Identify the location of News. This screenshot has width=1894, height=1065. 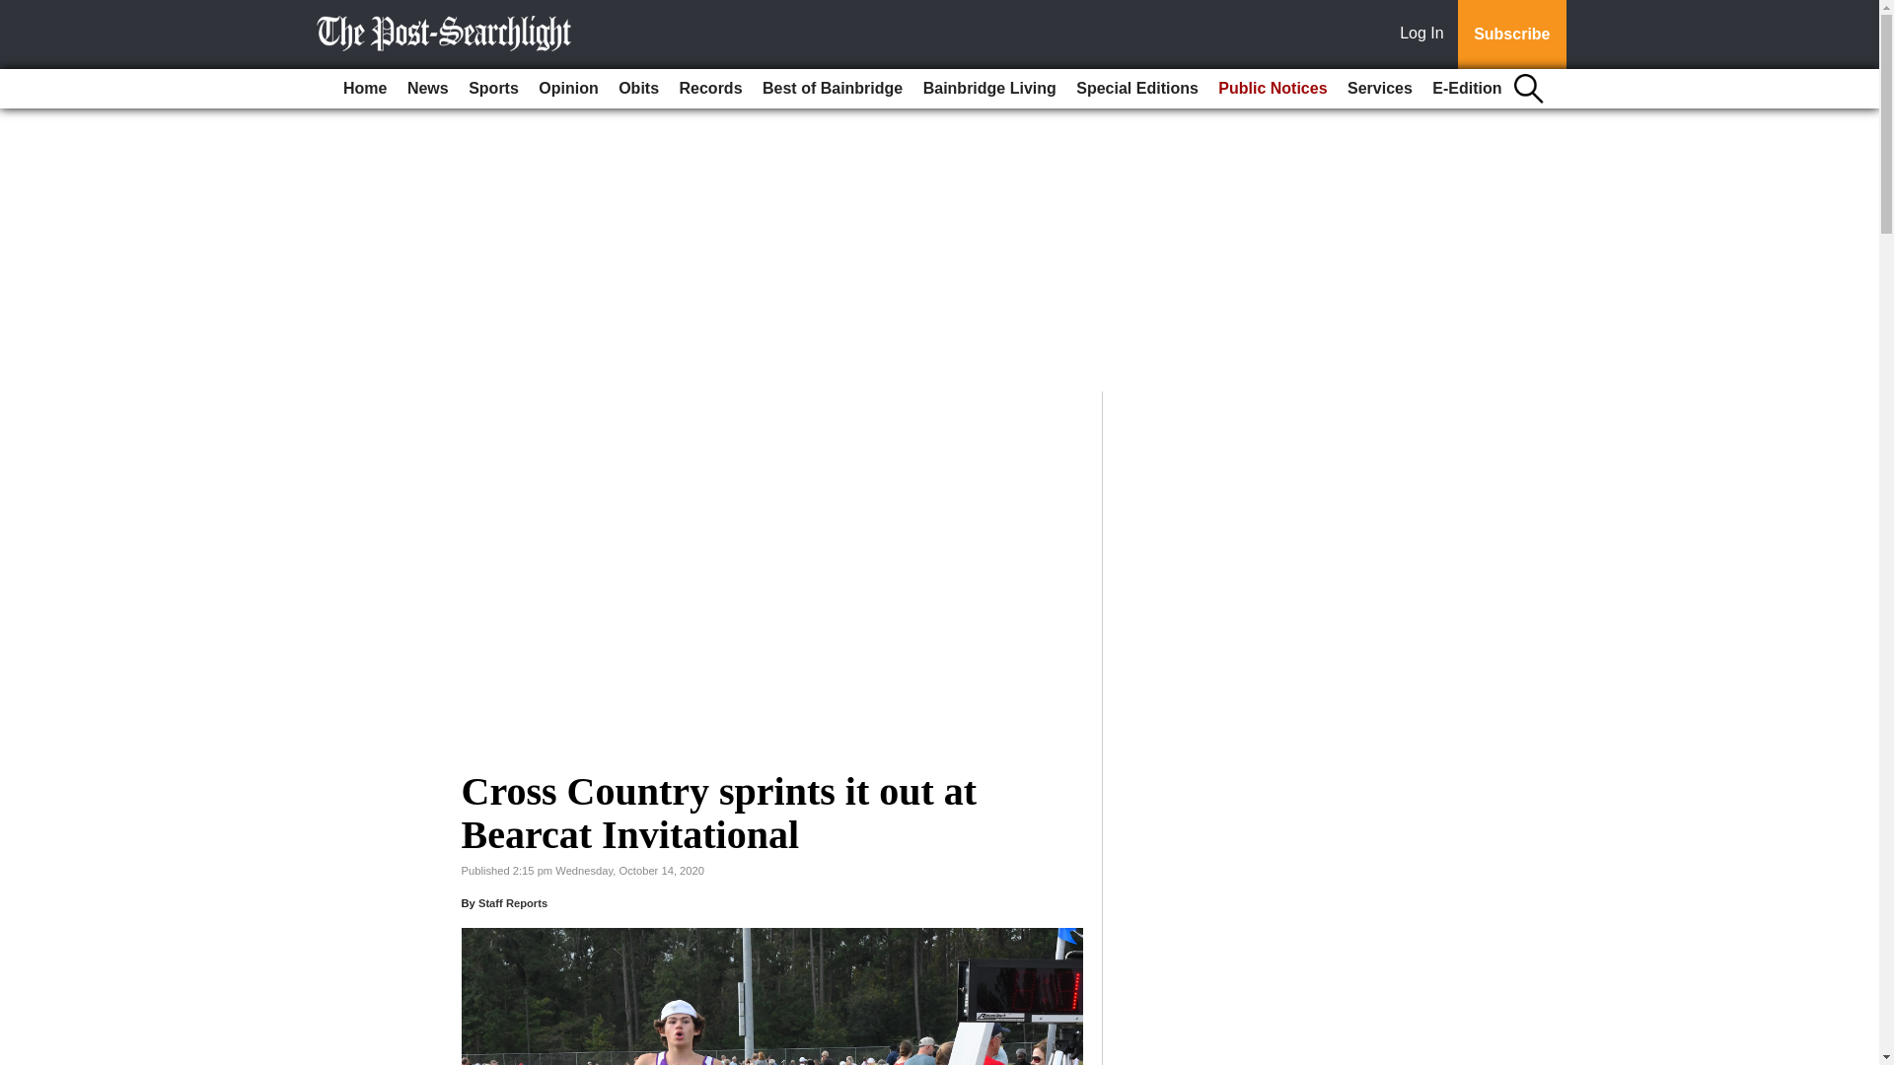
(428, 89).